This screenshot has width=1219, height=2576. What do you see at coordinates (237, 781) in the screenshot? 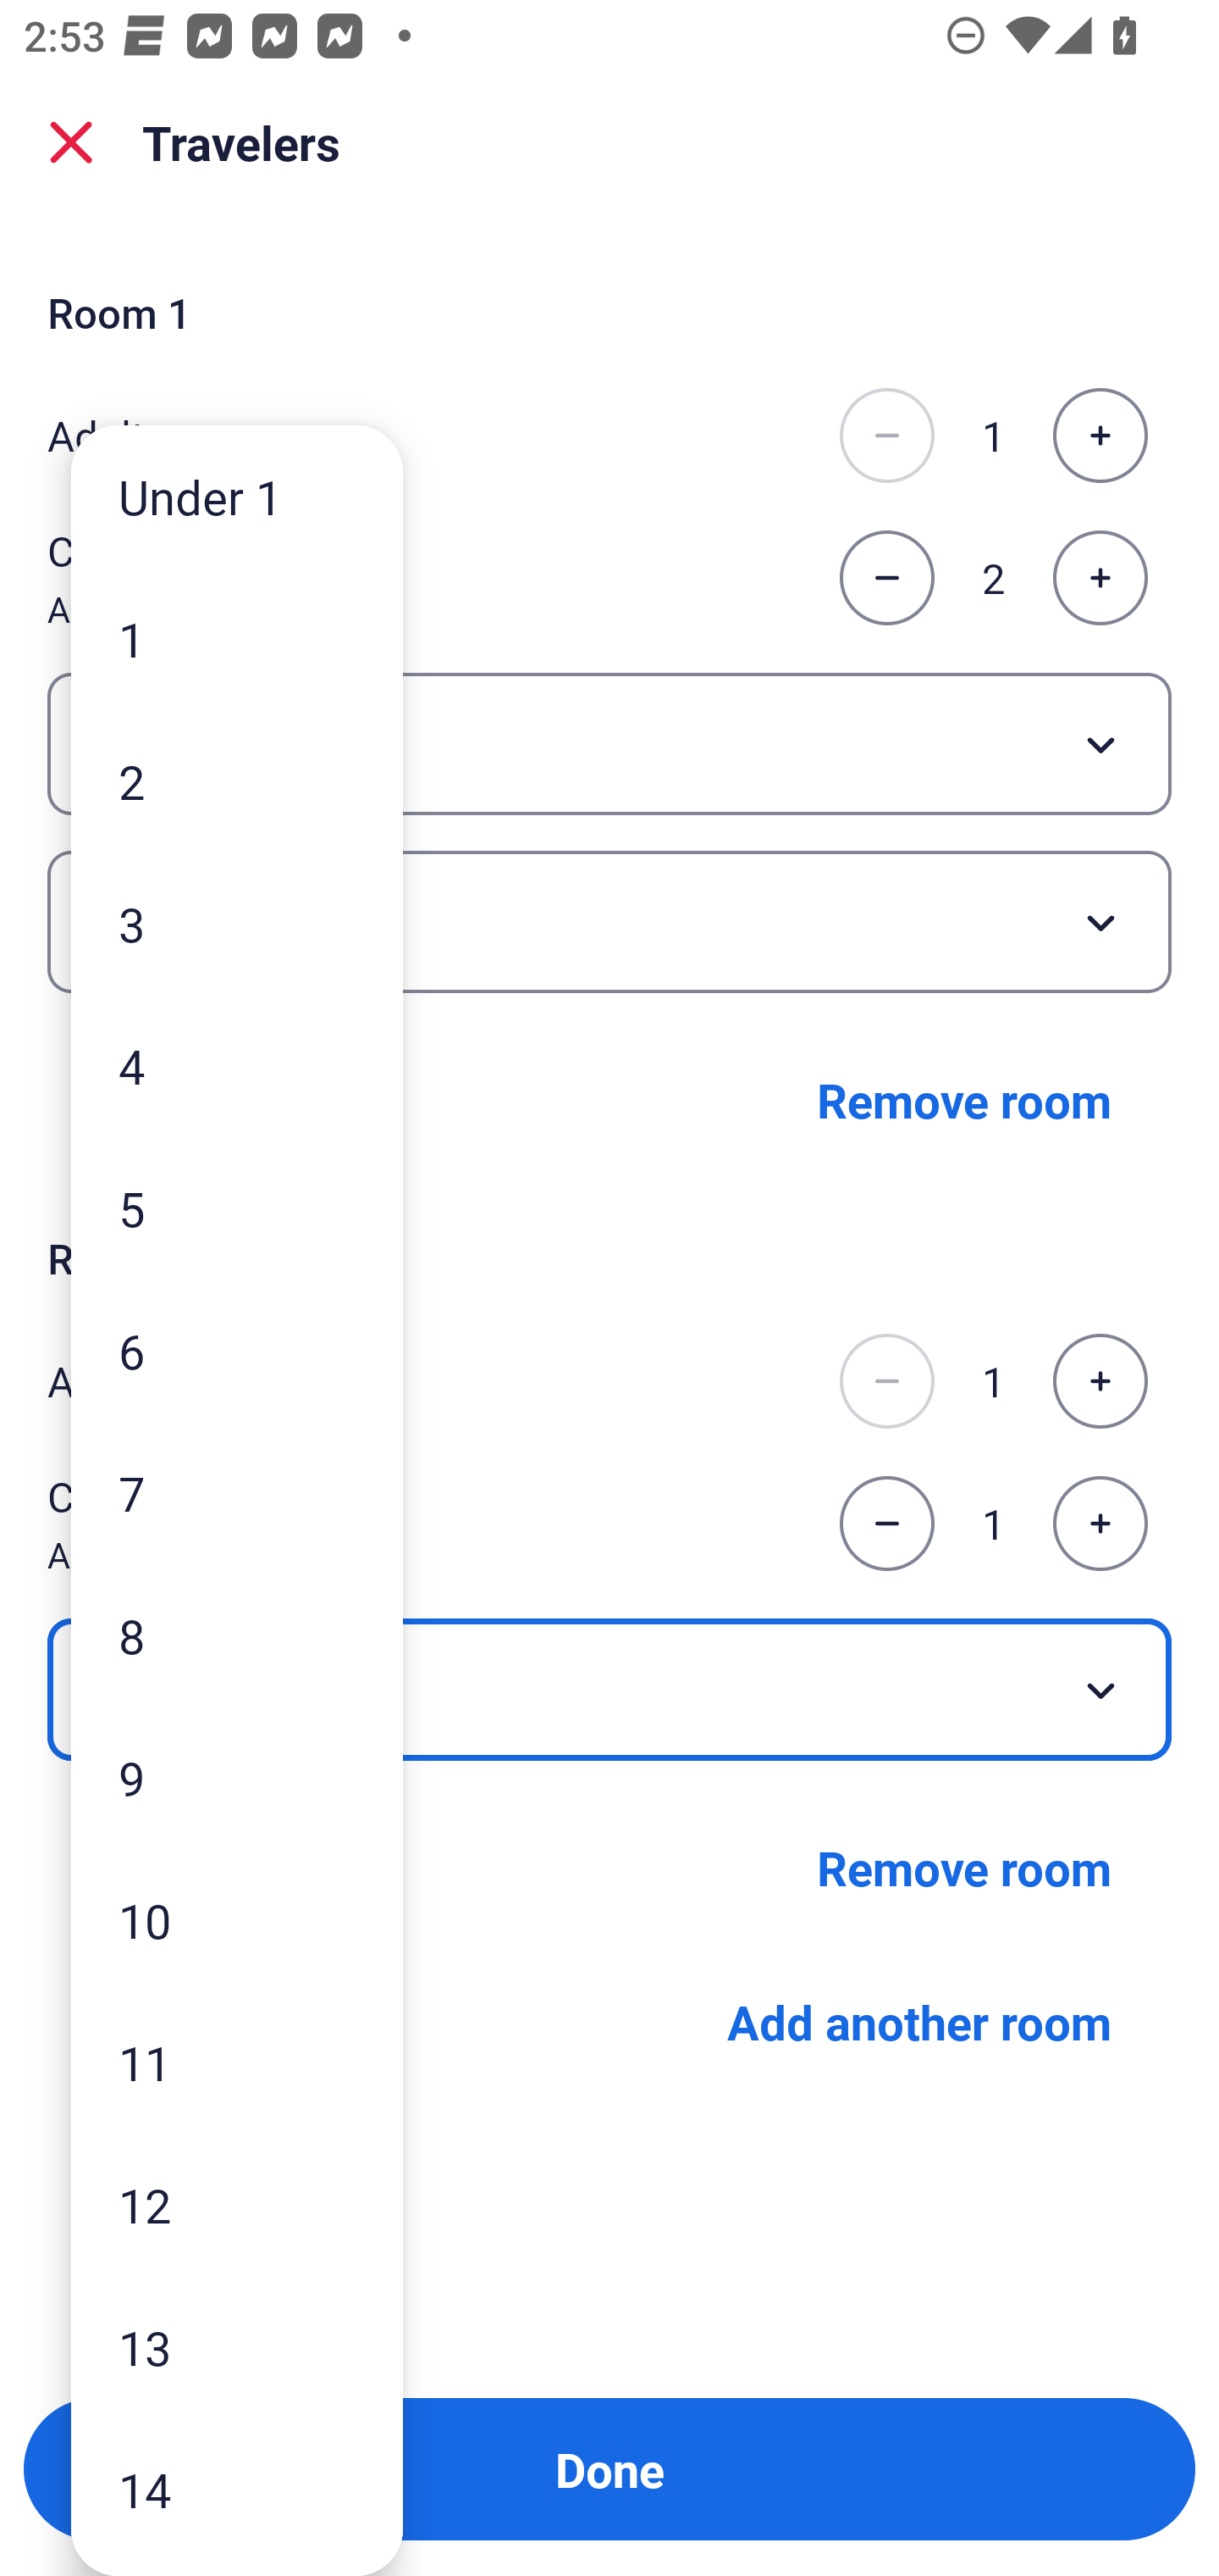
I see `2` at bounding box center [237, 781].